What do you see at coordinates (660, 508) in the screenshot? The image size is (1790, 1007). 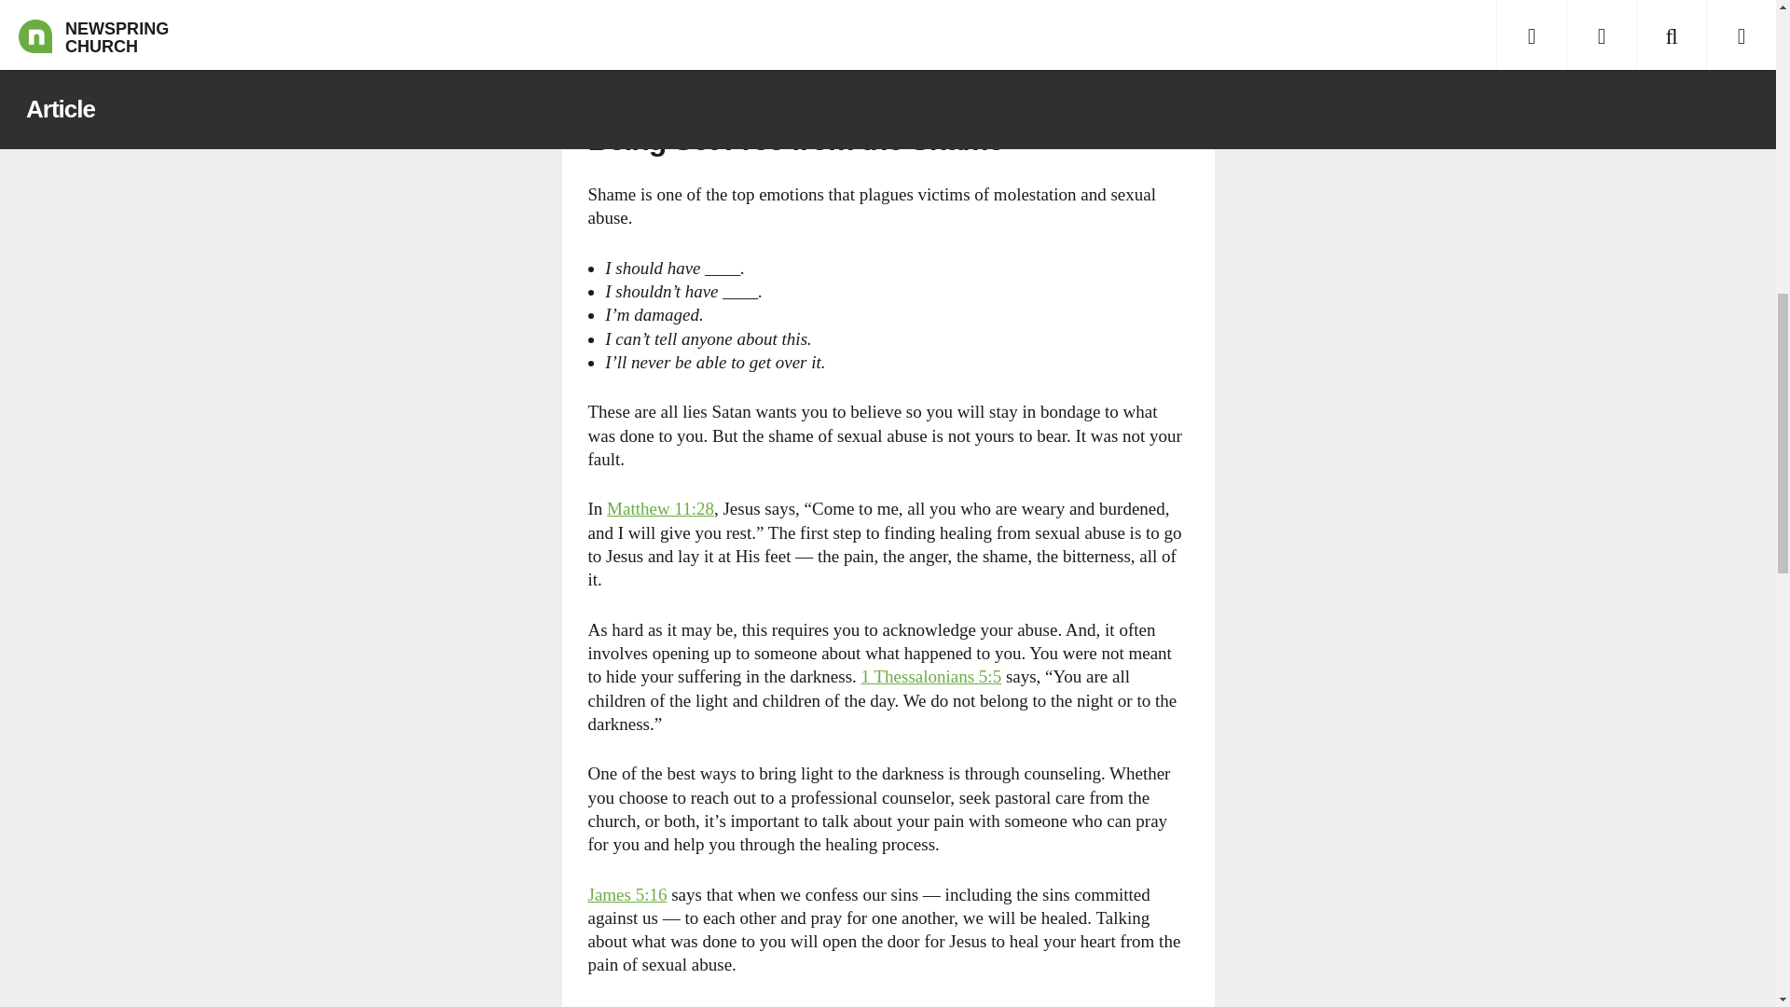 I see `Matthew 11:28` at bounding box center [660, 508].